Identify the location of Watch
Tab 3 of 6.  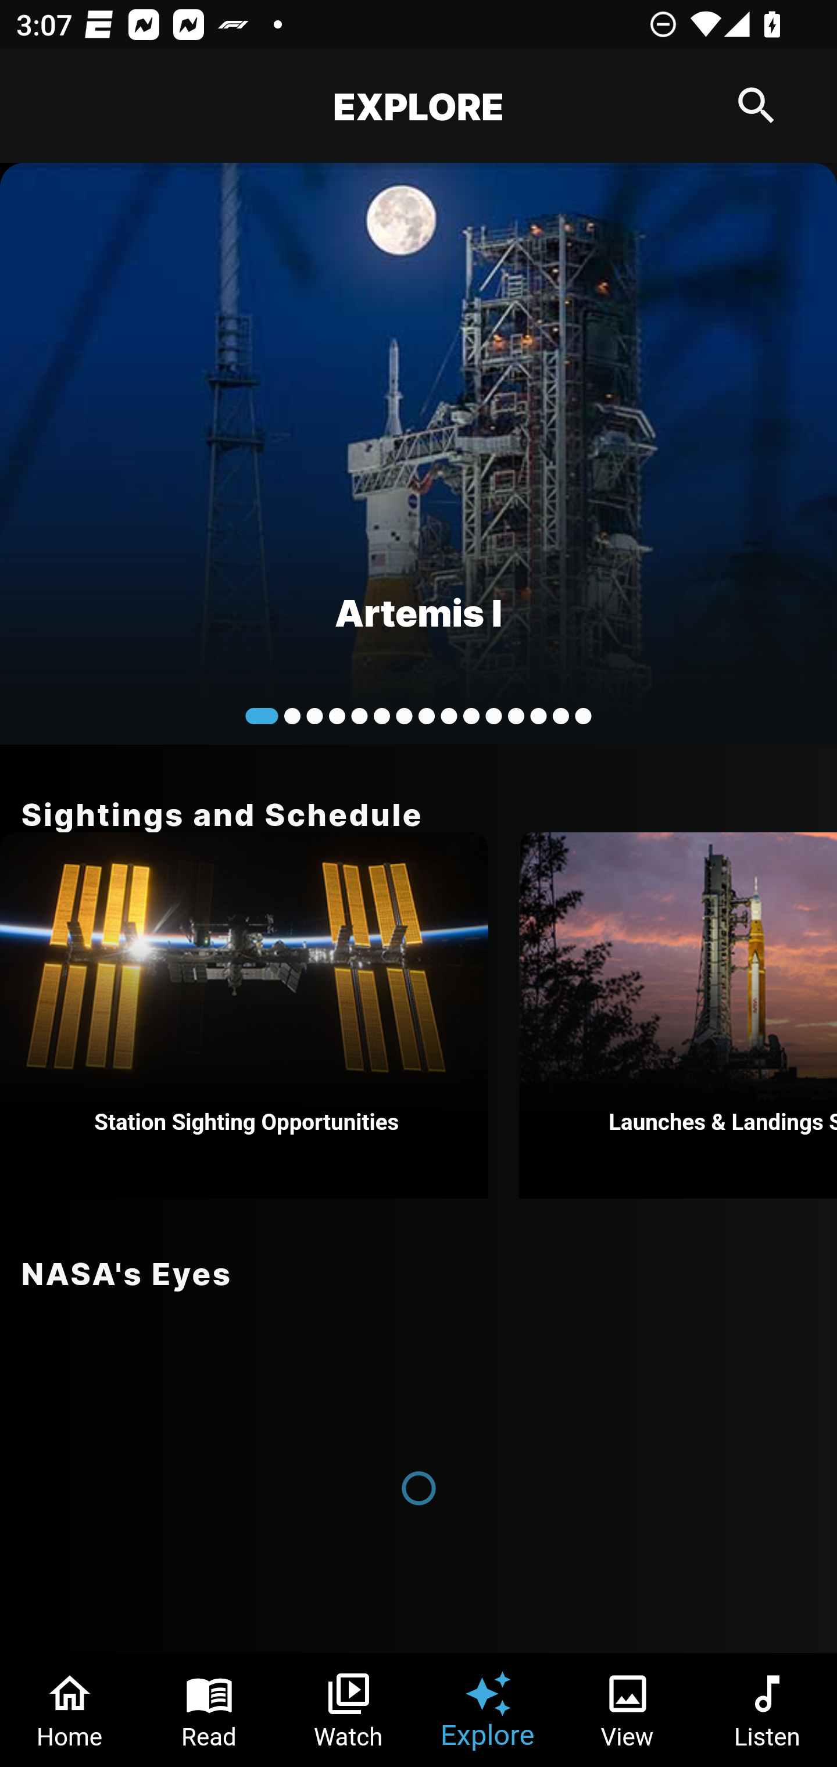
(349, 1710).